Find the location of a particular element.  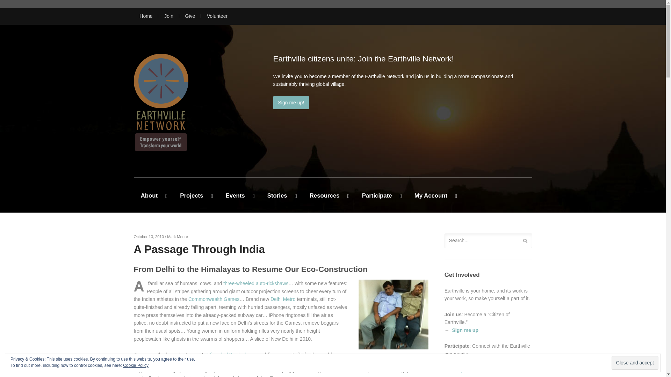

Close and accept is located at coordinates (635, 363).